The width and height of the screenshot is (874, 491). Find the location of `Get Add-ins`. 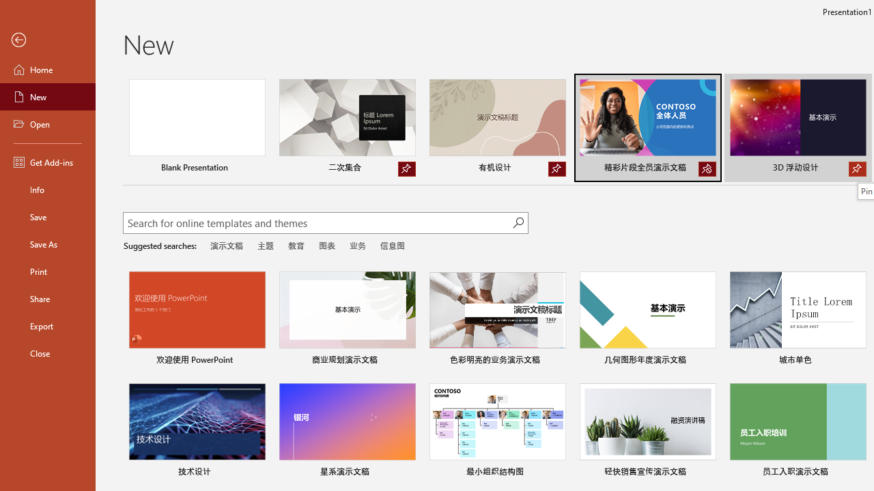

Get Add-ins is located at coordinates (48, 162).